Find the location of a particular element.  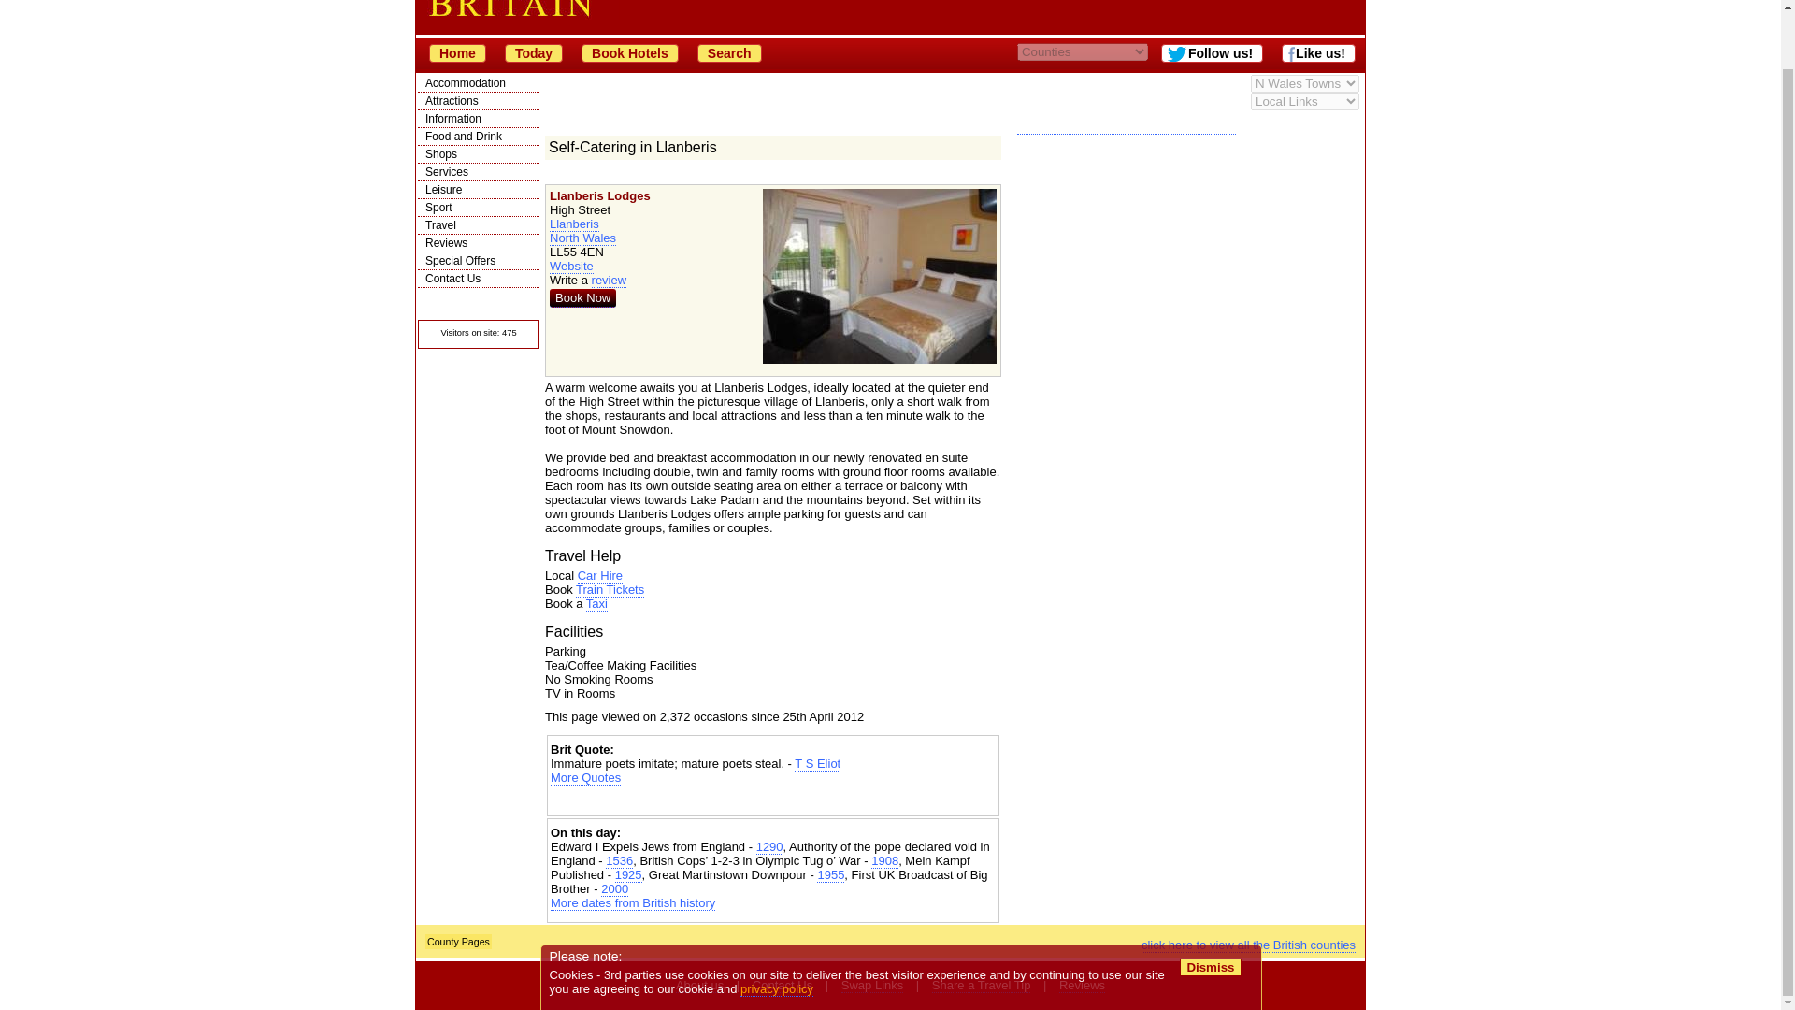

Review Centre is located at coordinates (479, 242).